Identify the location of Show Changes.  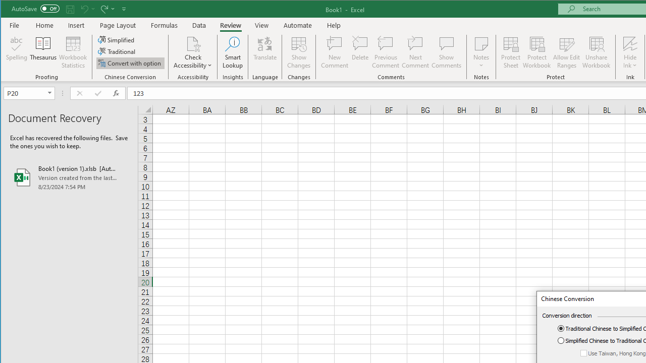
(299, 52).